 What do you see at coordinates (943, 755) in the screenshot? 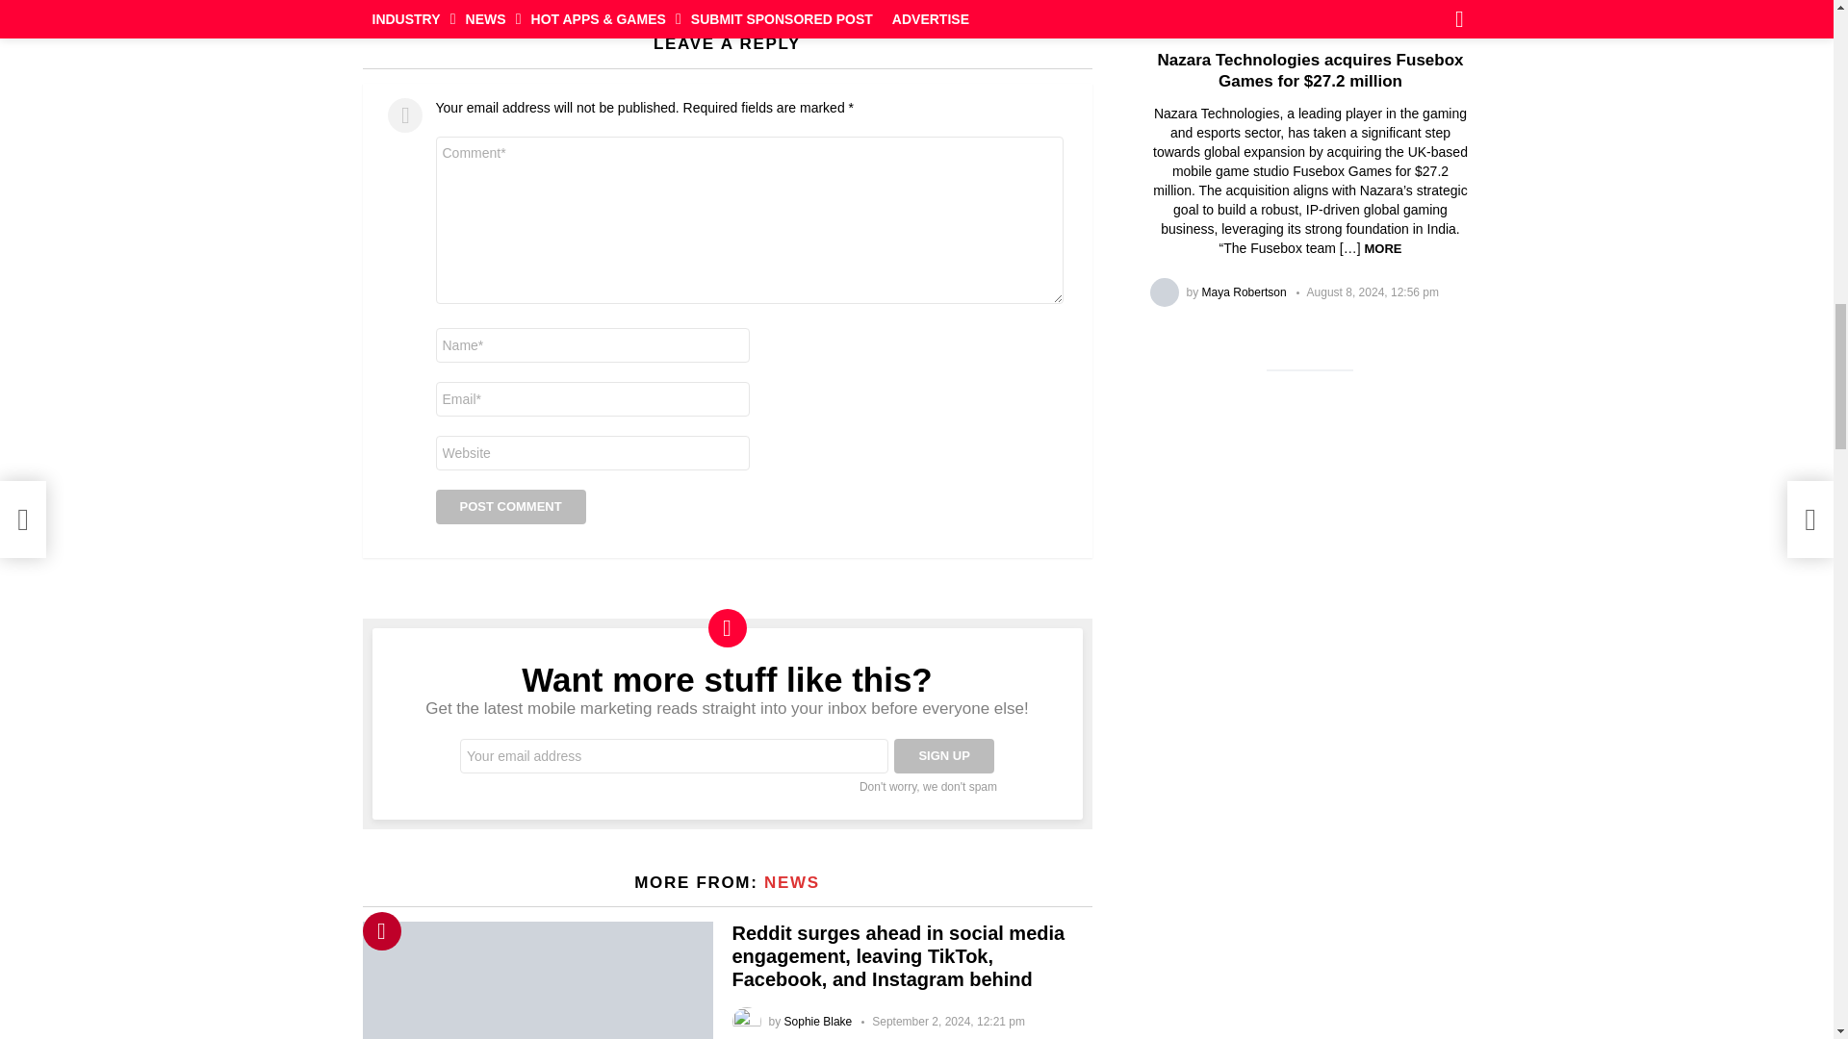
I see `Sign up` at bounding box center [943, 755].